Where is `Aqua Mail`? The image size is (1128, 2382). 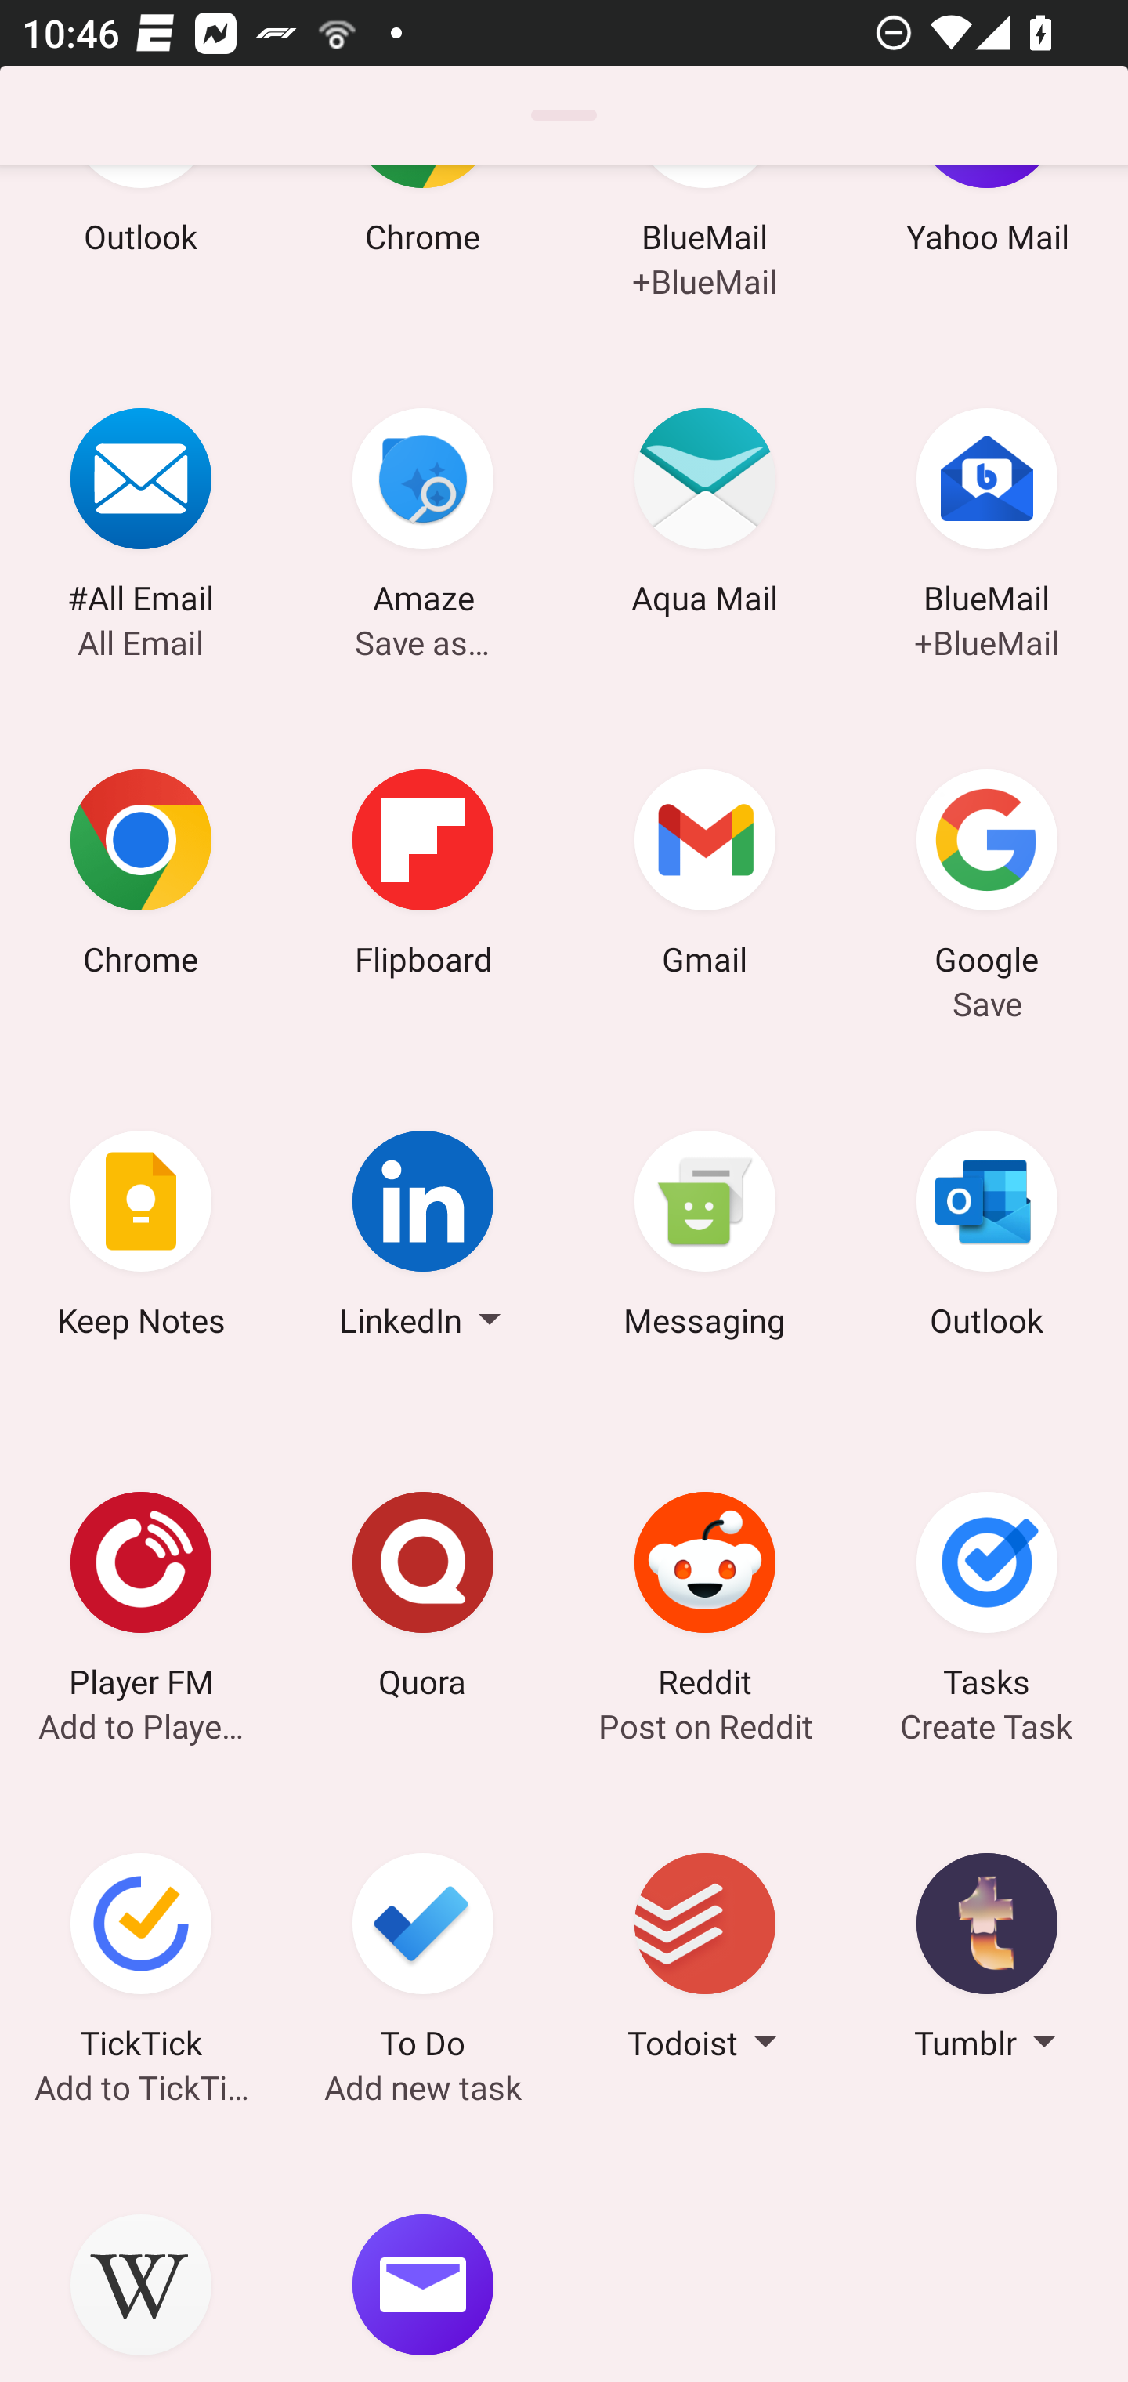
Aqua Mail is located at coordinates (705, 516).